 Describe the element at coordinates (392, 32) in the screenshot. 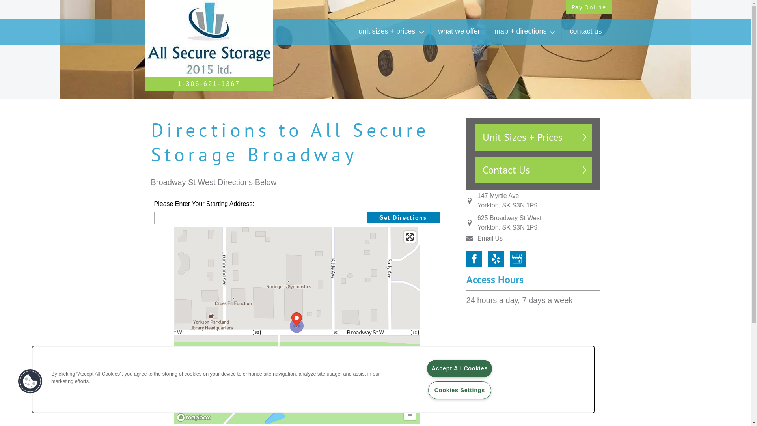

I see `unit sizes + prices` at that location.